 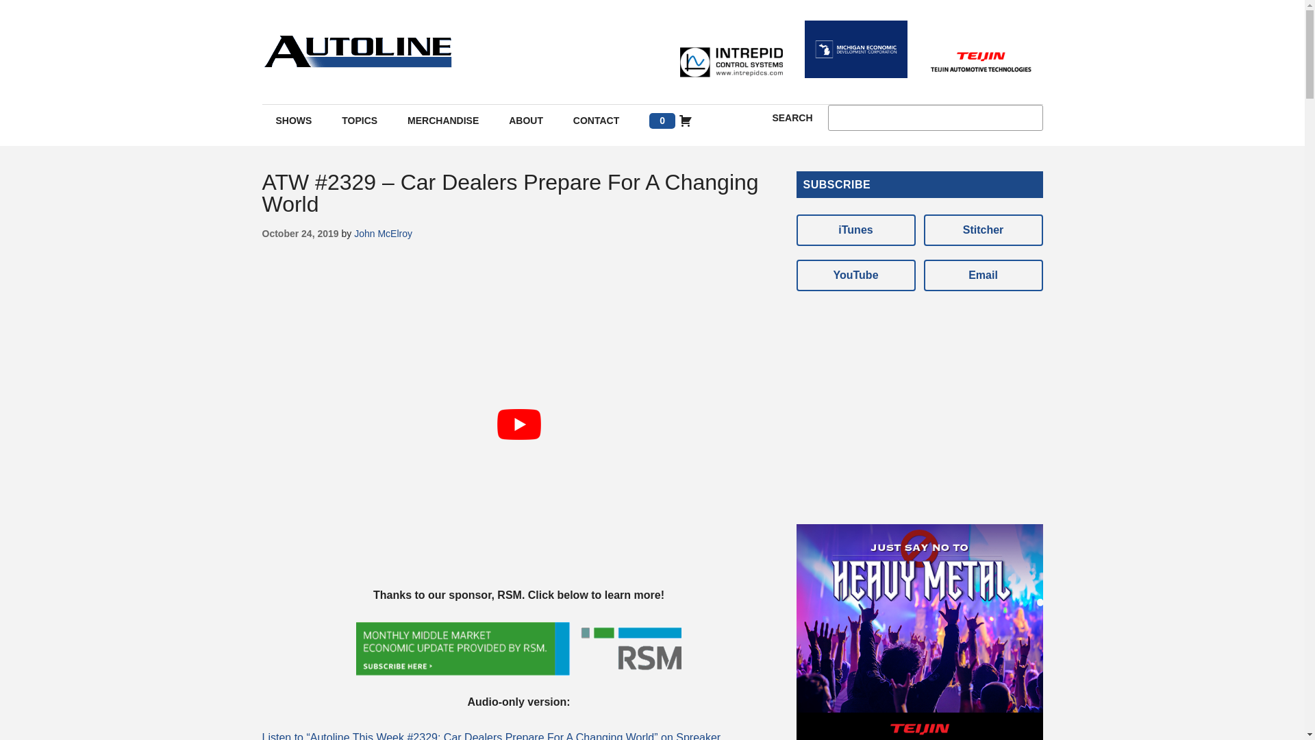 I want to click on CONTACT, so click(x=596, y=121).